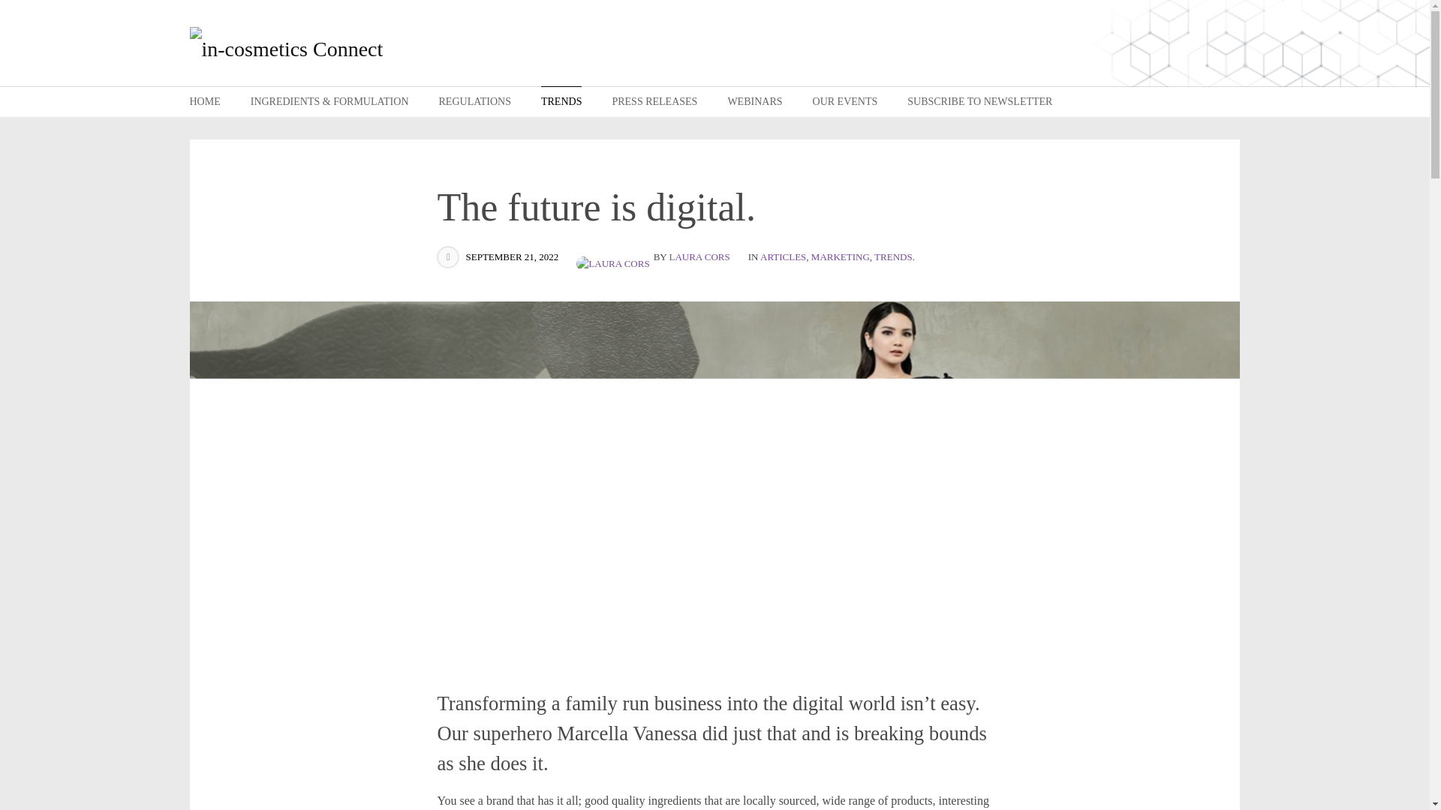 The width and height of the screenshot is (1441, 810). What do you see at coordinates (893, 256) in the screenshot?
I see `TRENDS` at bounding box center [893, 256].